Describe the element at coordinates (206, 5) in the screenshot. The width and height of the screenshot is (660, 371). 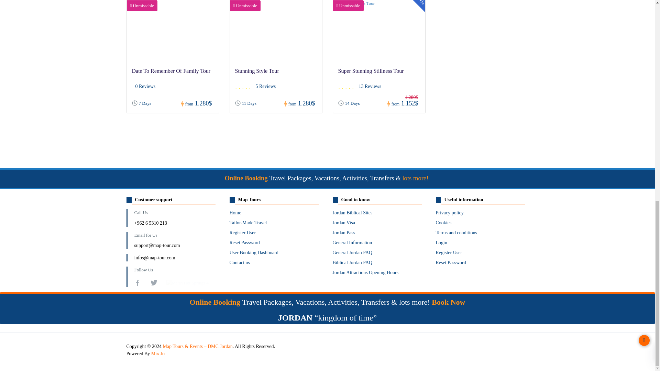
I see `Add to wishlist` at that location.